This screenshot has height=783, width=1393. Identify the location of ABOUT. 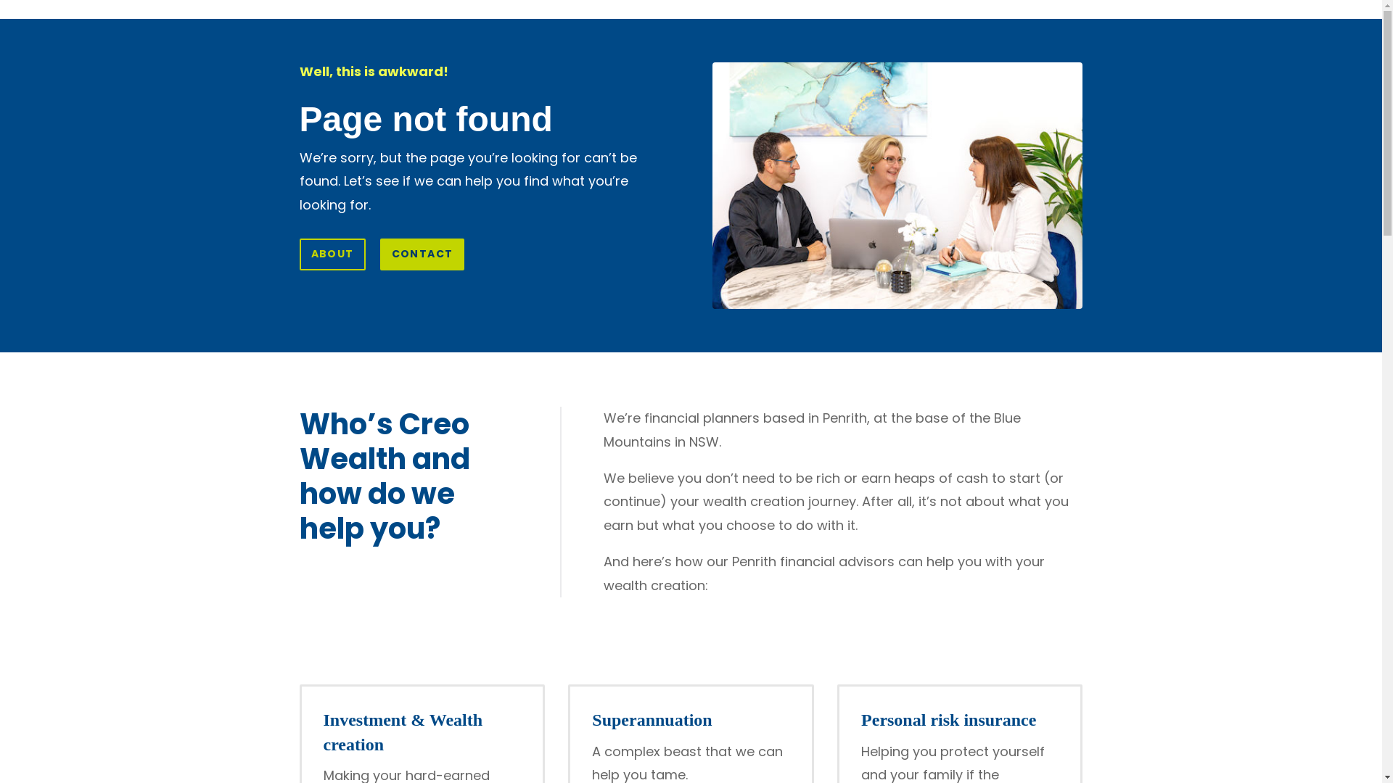
(332, 254).